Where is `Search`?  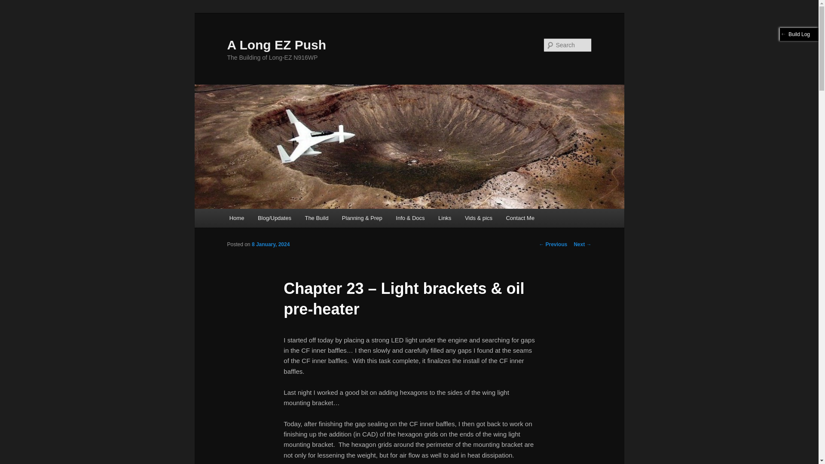 Search is located at coordinates (14, 5).